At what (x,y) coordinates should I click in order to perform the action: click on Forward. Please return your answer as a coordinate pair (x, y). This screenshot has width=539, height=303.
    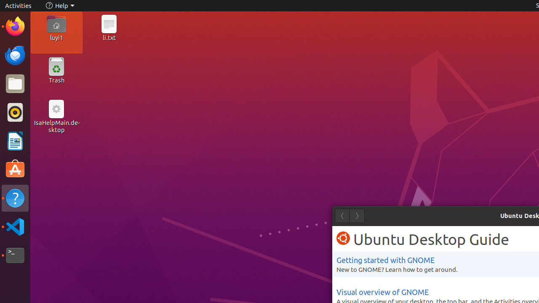
    Looking at the image, I should click on (357, 216).